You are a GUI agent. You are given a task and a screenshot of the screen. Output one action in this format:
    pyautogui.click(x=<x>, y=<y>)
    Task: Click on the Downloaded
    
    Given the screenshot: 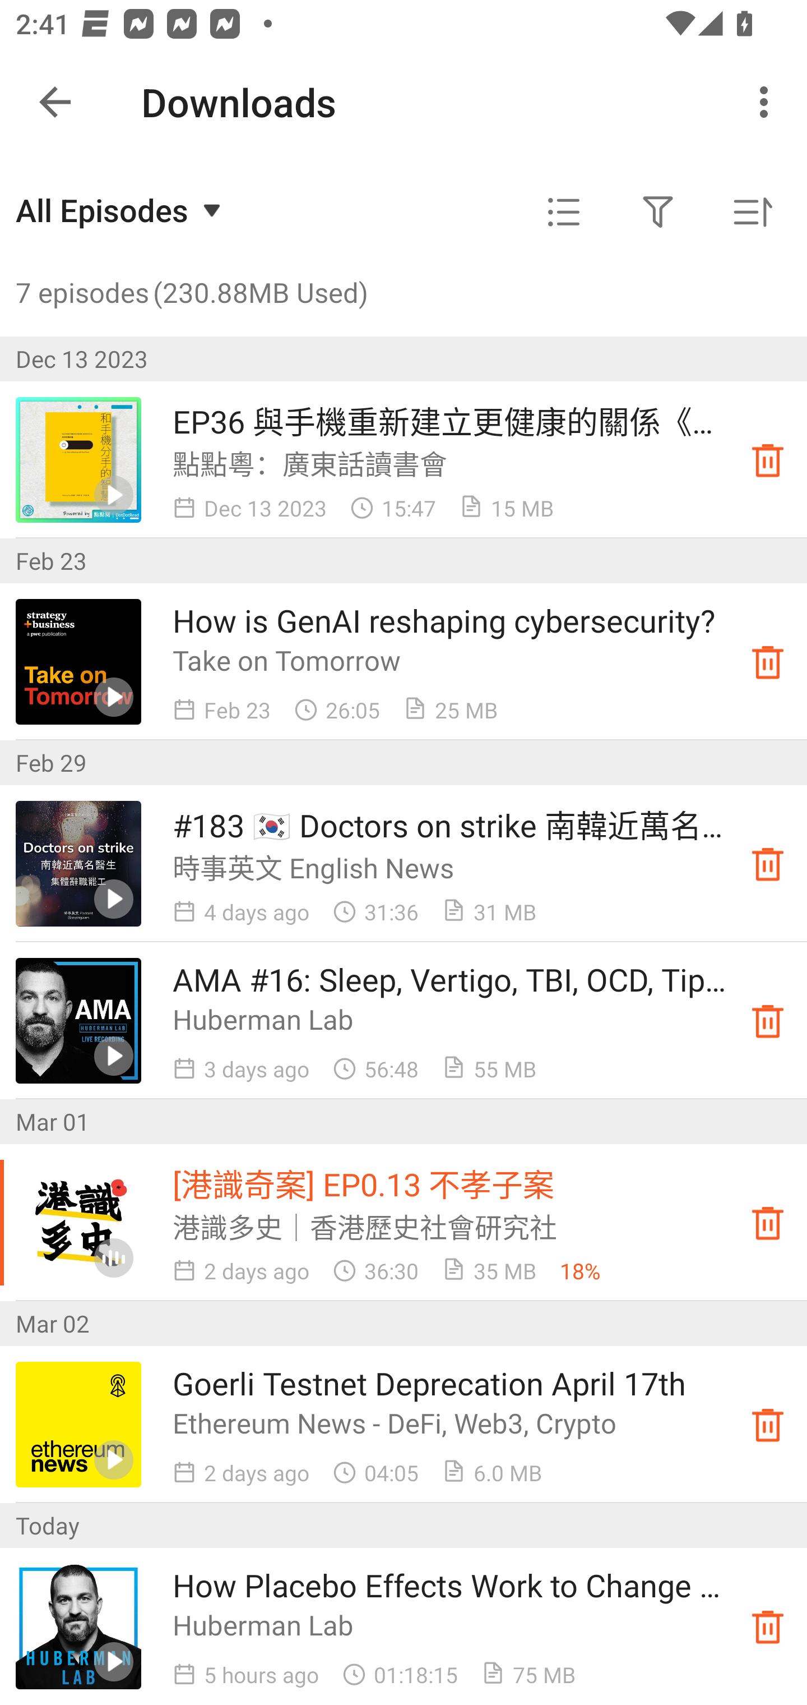 What is the action you would take?
    pyautogui.click(x=768, y=1020)
    